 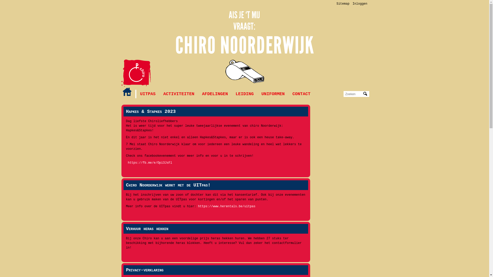 What do you see at coordinates (301, 94) in the screenshot?
I see `CONTACT` at bounding box center [301, 94].